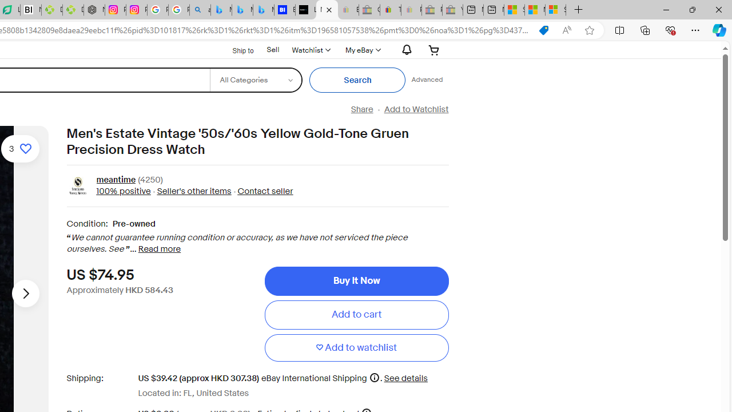  I want to click on   Seller's other items, so click(190, 191).